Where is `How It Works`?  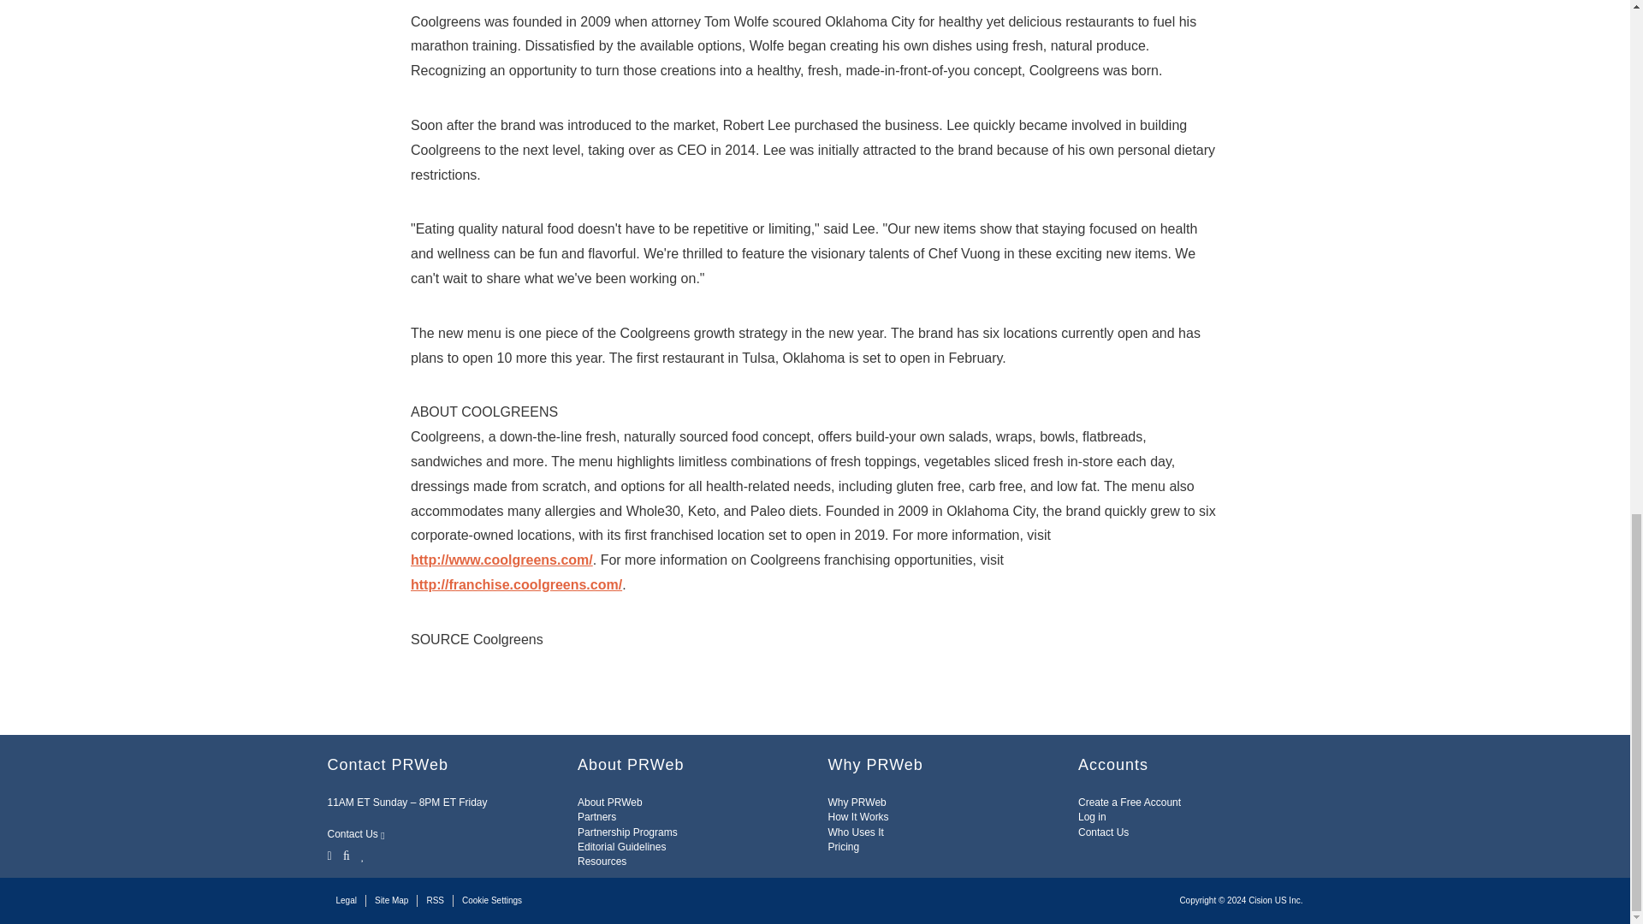
How It Works is located at coordinates (857, 817).